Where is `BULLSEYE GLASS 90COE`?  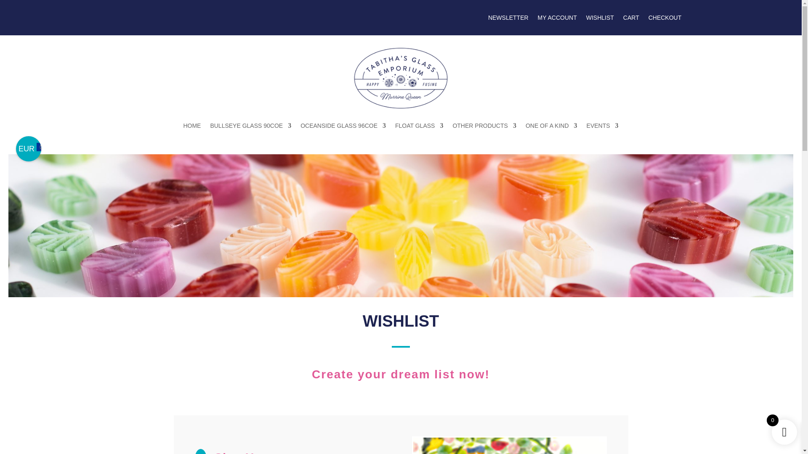
BULLSEYE GLASS 90COE is located at coordinates (250, 125).